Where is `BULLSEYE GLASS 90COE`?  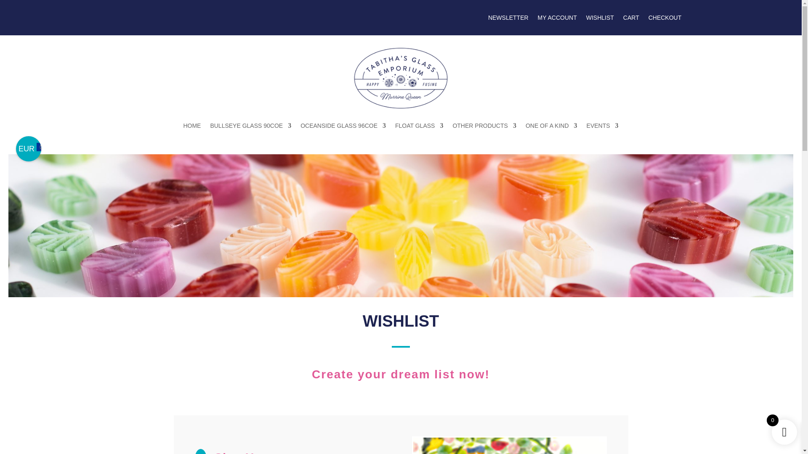
BULLSEYE GLASS 90COE is located at coordinates (250, 125).